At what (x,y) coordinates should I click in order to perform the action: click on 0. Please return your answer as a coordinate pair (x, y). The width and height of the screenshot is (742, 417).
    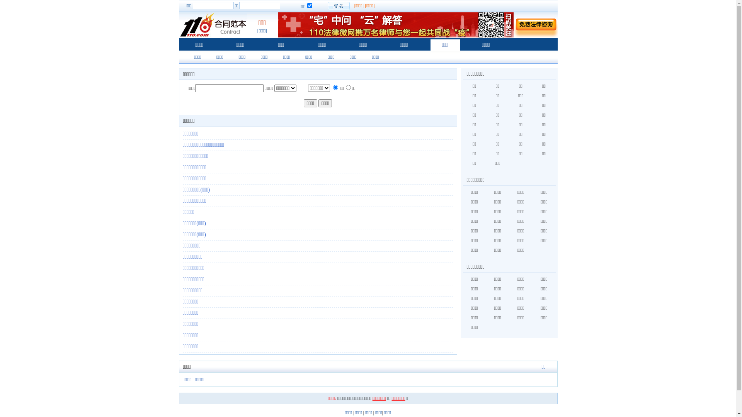
    Looking at the image, I should click on (335, 87).